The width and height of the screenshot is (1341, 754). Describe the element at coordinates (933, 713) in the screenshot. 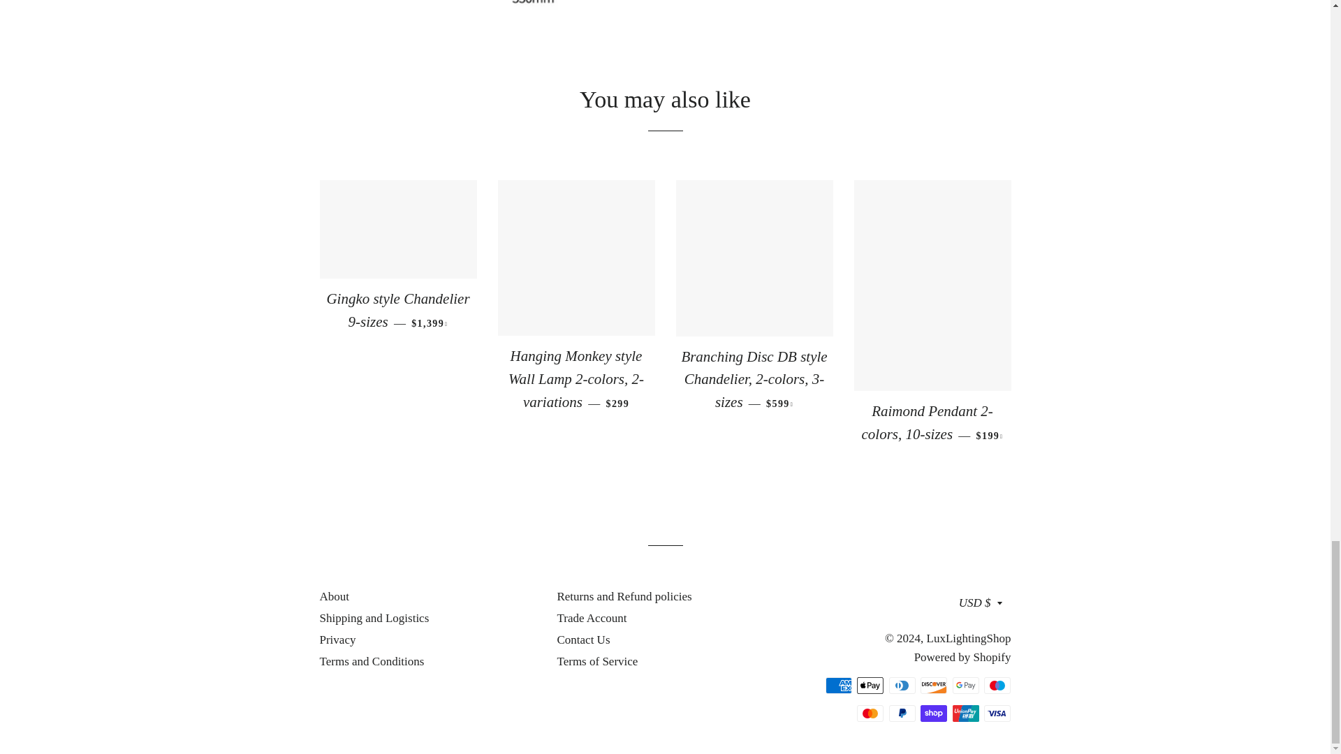

I see `Shop Pay` at that location.